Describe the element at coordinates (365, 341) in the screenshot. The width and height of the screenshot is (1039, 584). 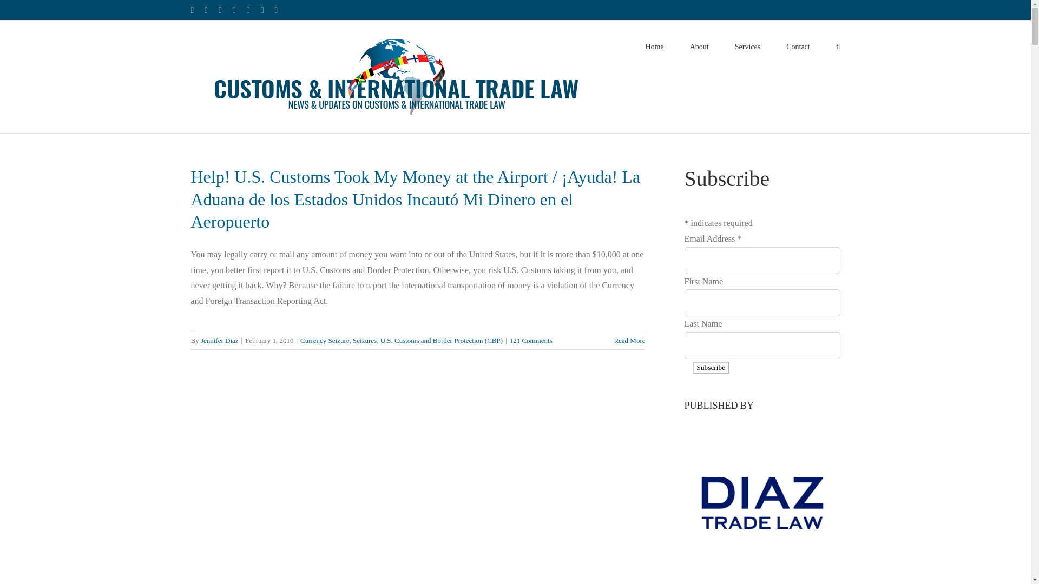
I see `Seizures` at that location.